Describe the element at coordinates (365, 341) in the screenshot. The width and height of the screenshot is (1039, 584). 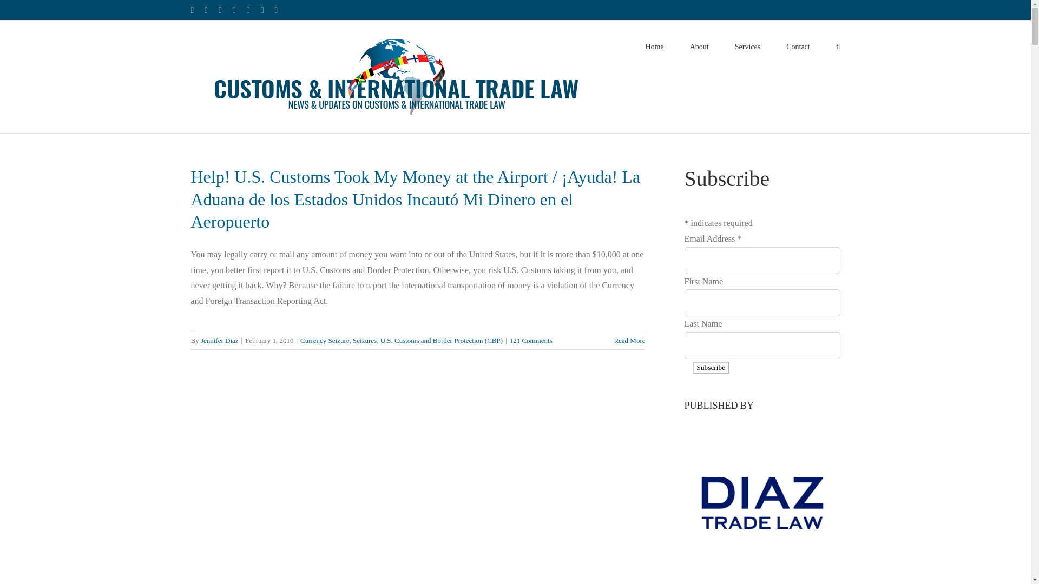
I see `Seizures` at that location.